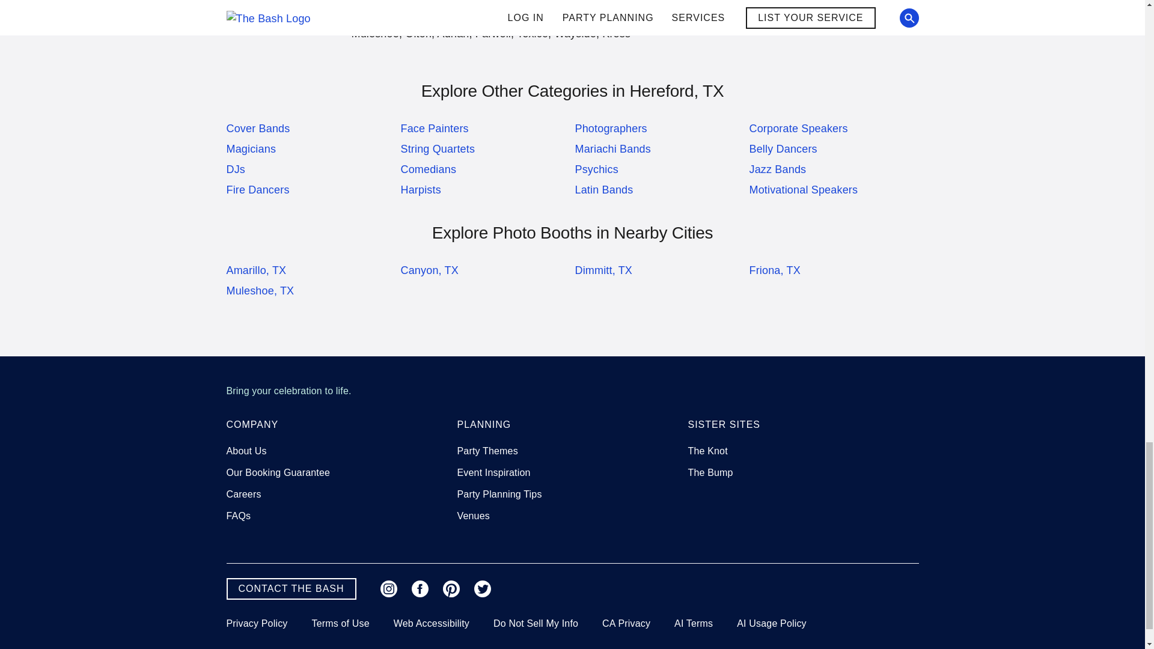  Describe the element at coordinates (238, 516) in the screenshot. I see `Frequently Asked Questions` at that location.